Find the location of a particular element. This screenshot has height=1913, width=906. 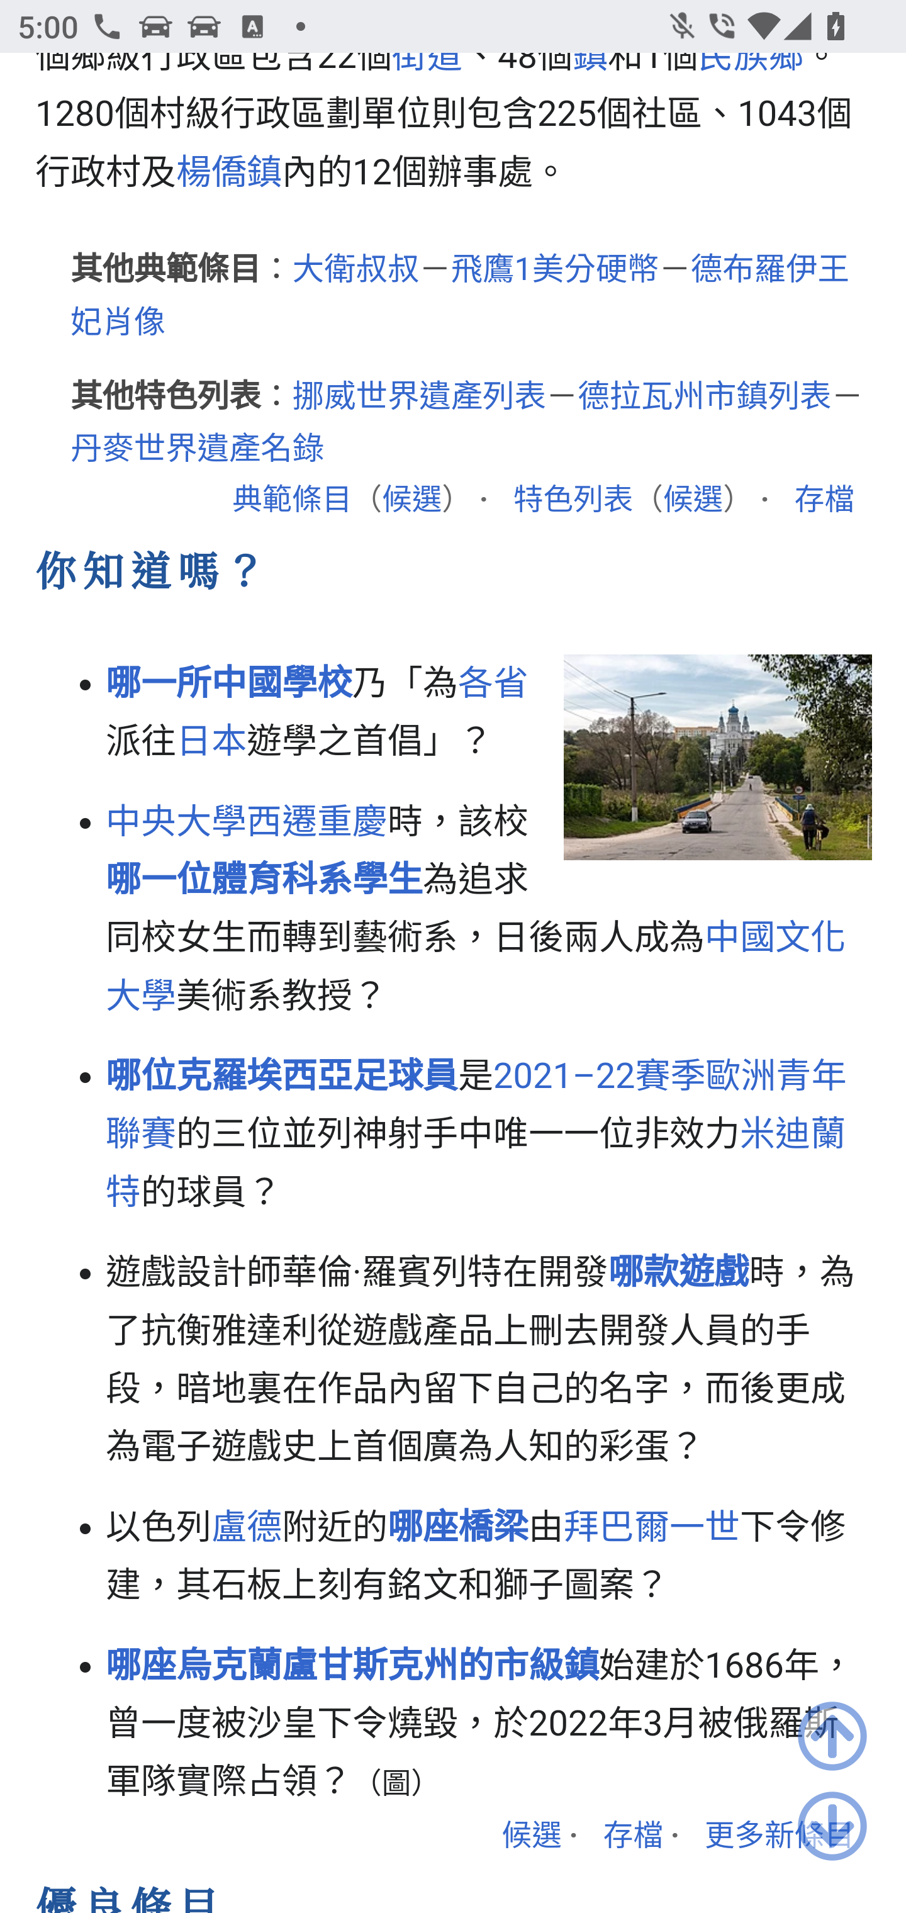

哪一所中國學校 is located at coordinates (229, 683).